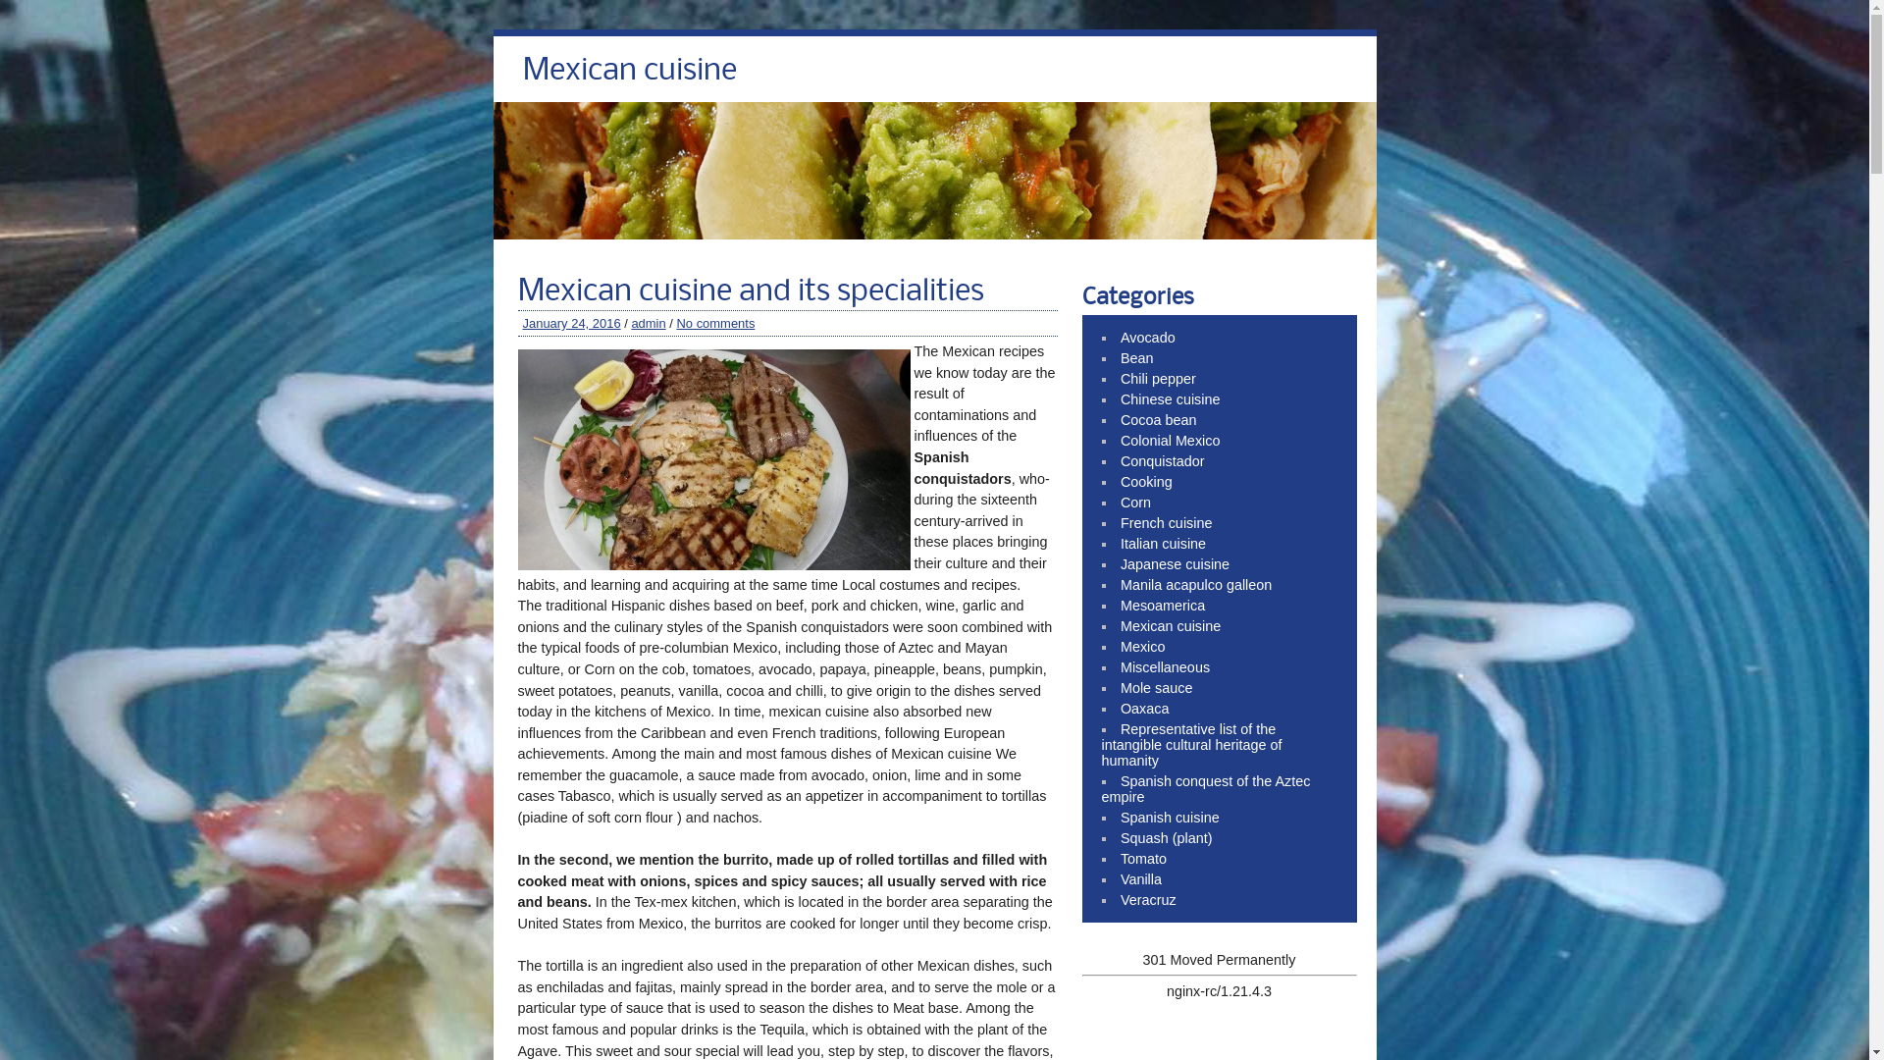 The image size is (1884, 1060). What do you see at coordinates (1164, 544) in the screenshot?
I see `Italian cuisine` at bounding box center [1164, 544].